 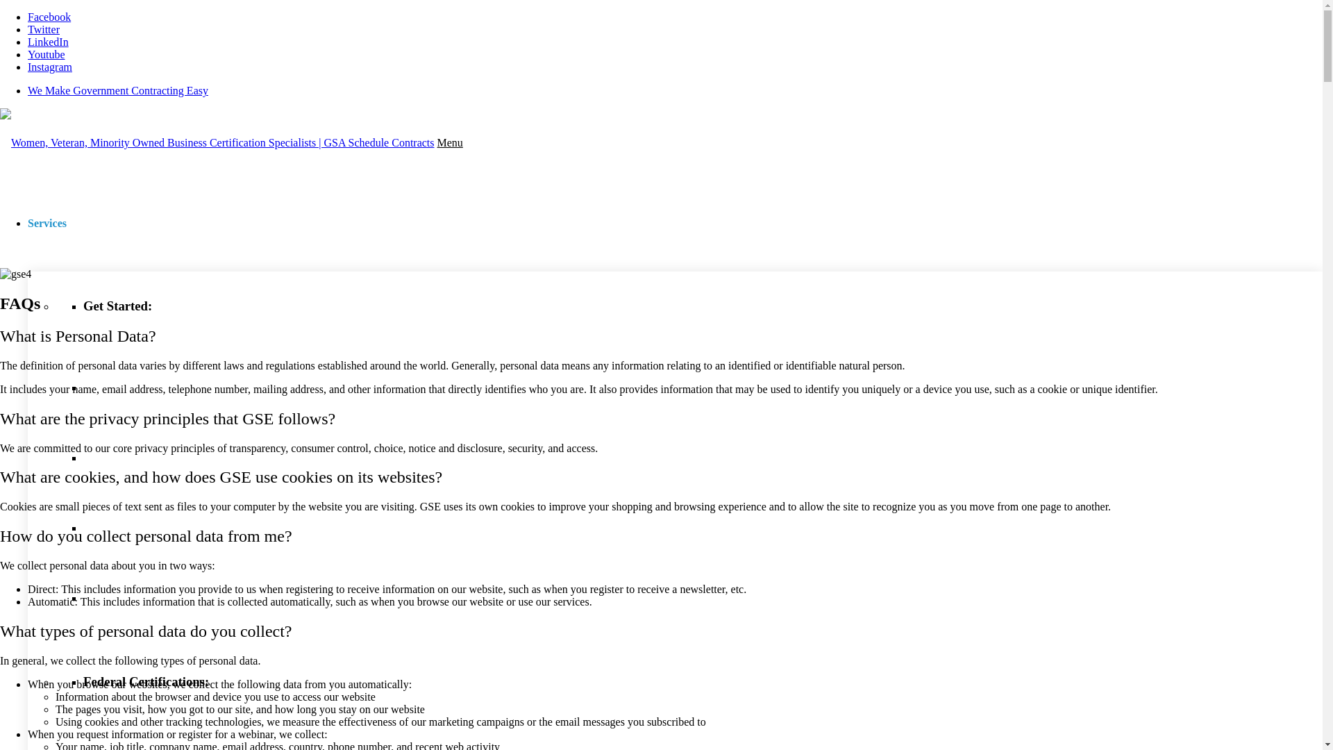 I want to click on LinkedIn, so click(x=49, y=42).